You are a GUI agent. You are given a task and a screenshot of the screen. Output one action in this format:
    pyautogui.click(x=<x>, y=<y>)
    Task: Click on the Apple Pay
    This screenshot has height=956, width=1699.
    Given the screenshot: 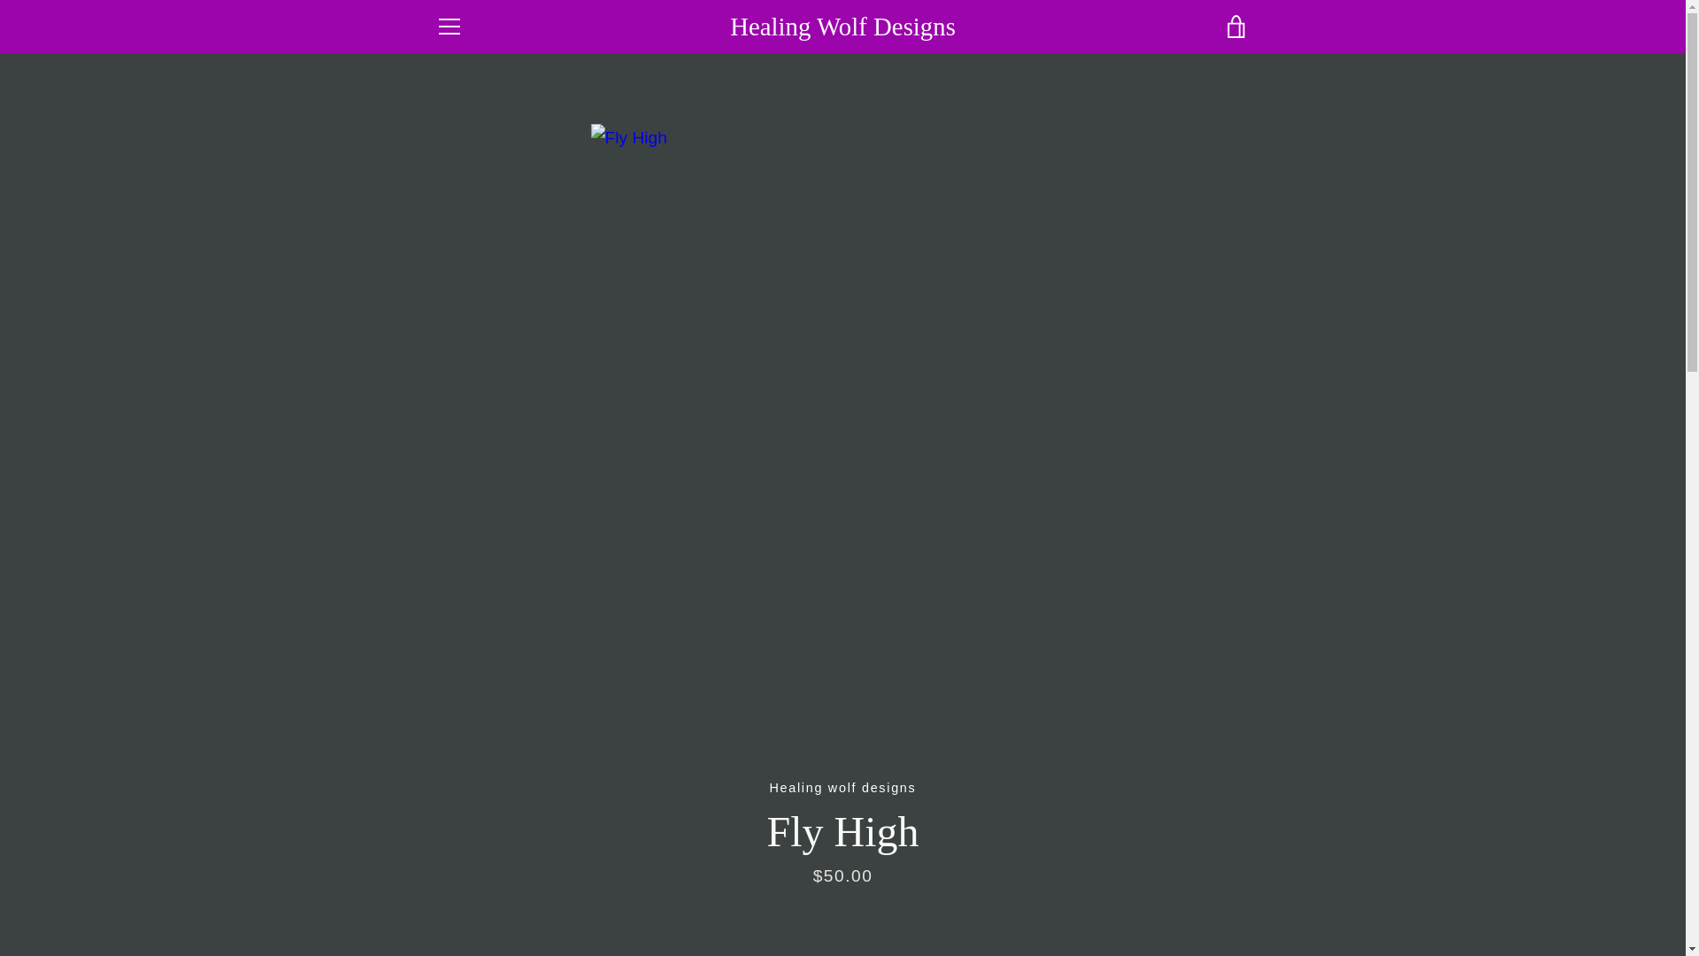 What is the action you would take?
    pyautogui.click(x=1072, y=880)
    